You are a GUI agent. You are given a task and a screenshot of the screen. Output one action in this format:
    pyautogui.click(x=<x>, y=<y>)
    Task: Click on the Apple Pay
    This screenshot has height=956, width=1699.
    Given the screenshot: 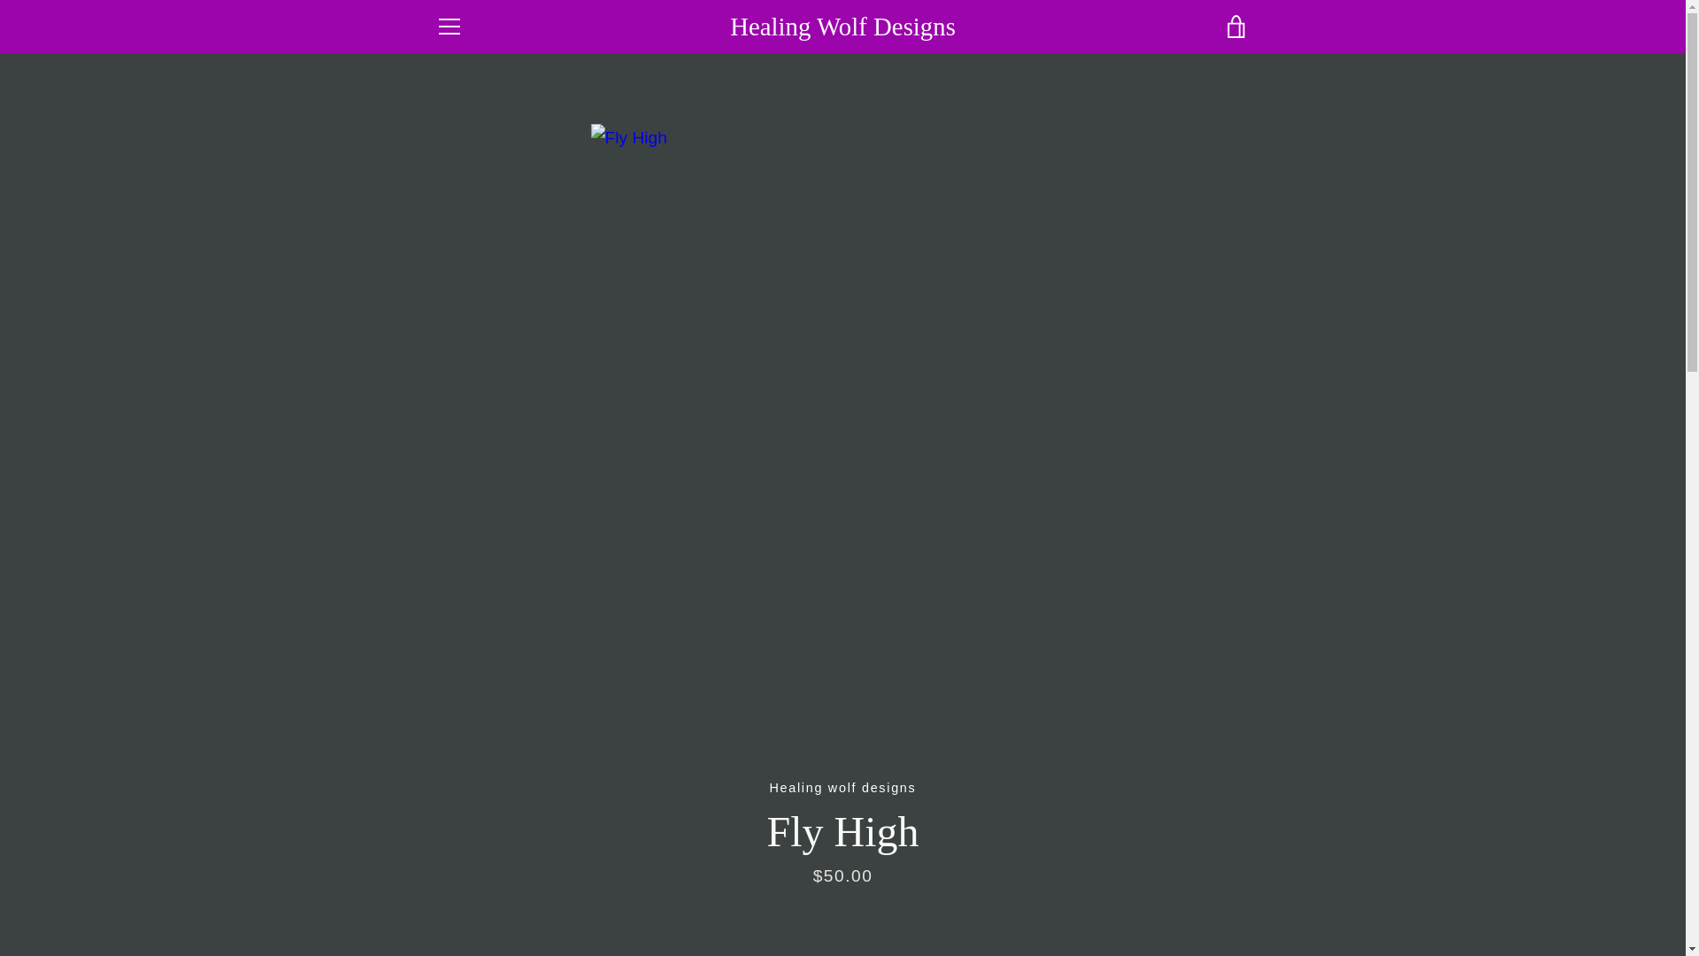 What is the action you would take?
    pyautogui.click(x=1072, y=880)
    